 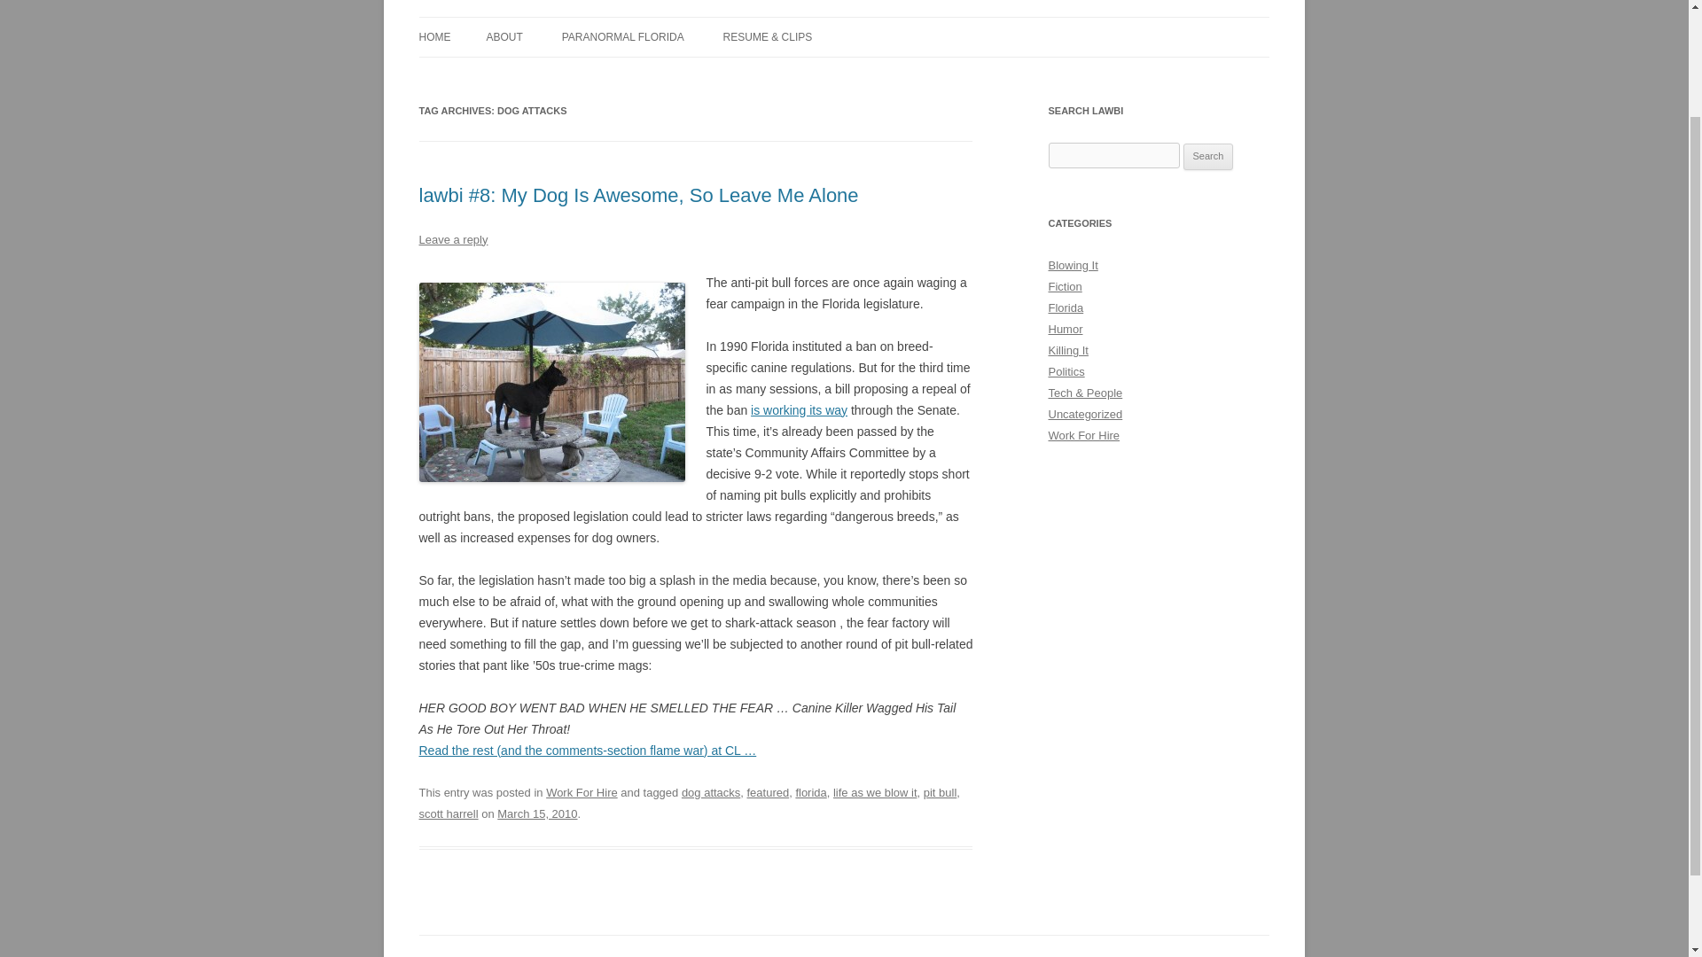 What do you see at coordinates (1064, 286) in the screenshot?
I see `Fiction` at bounding box center [1064, 286].